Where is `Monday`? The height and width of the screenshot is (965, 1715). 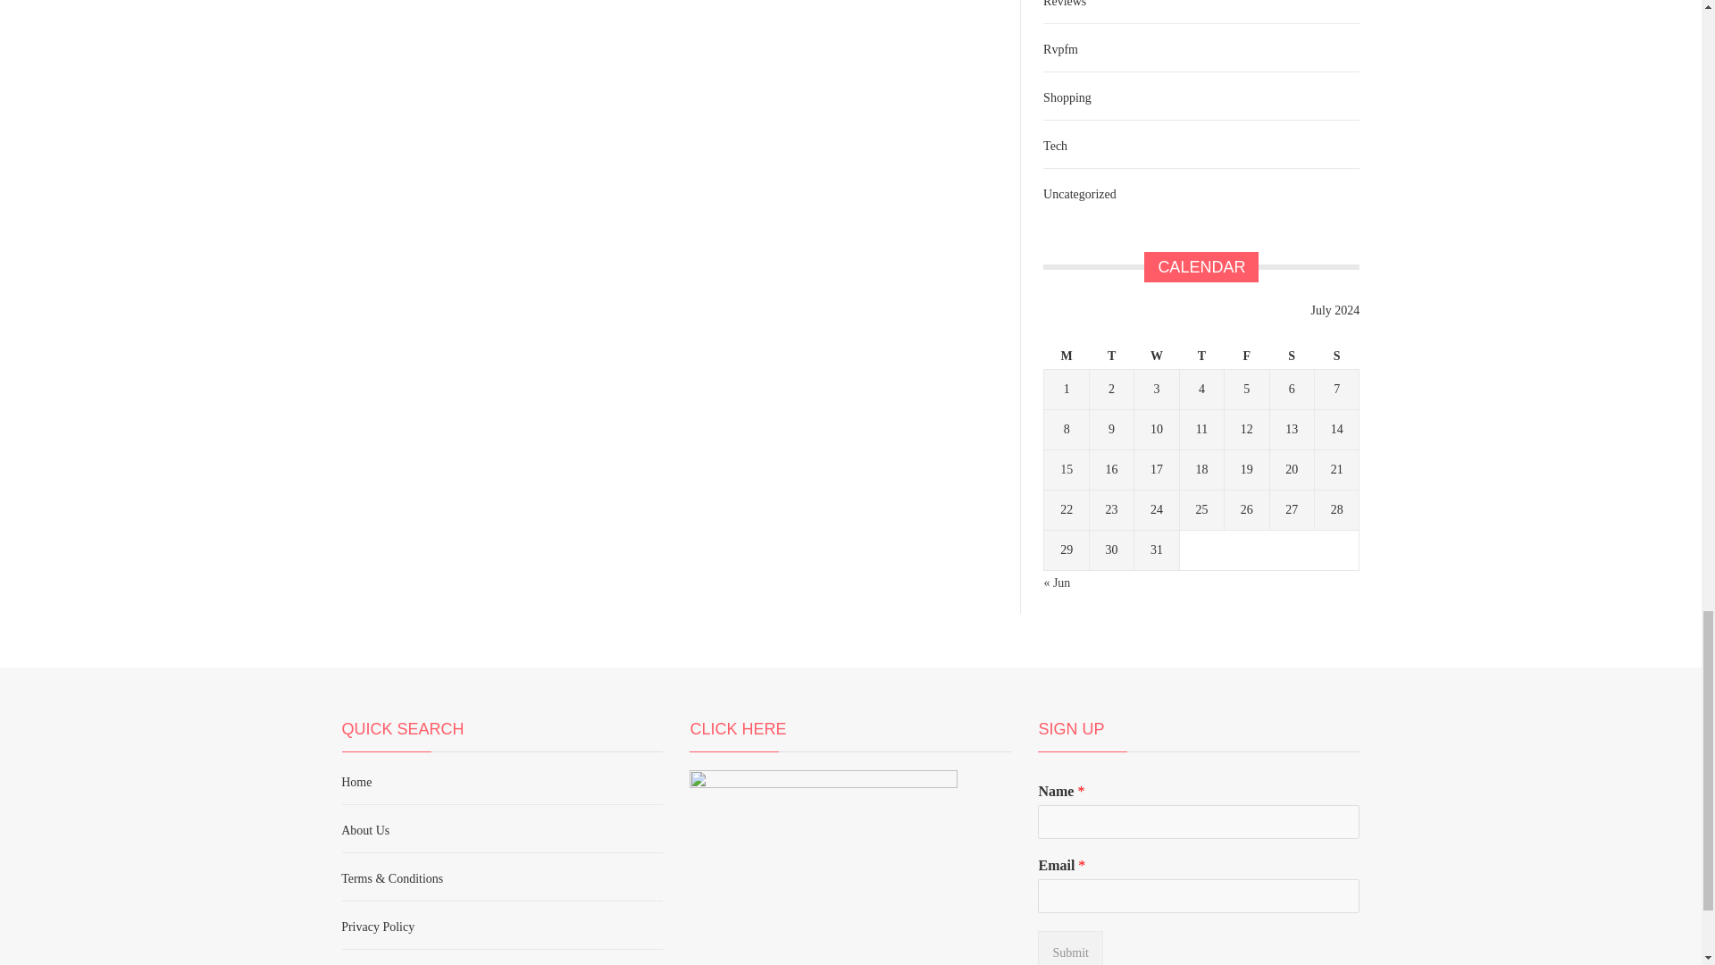 Monday is located at coordinates (1067, 356).